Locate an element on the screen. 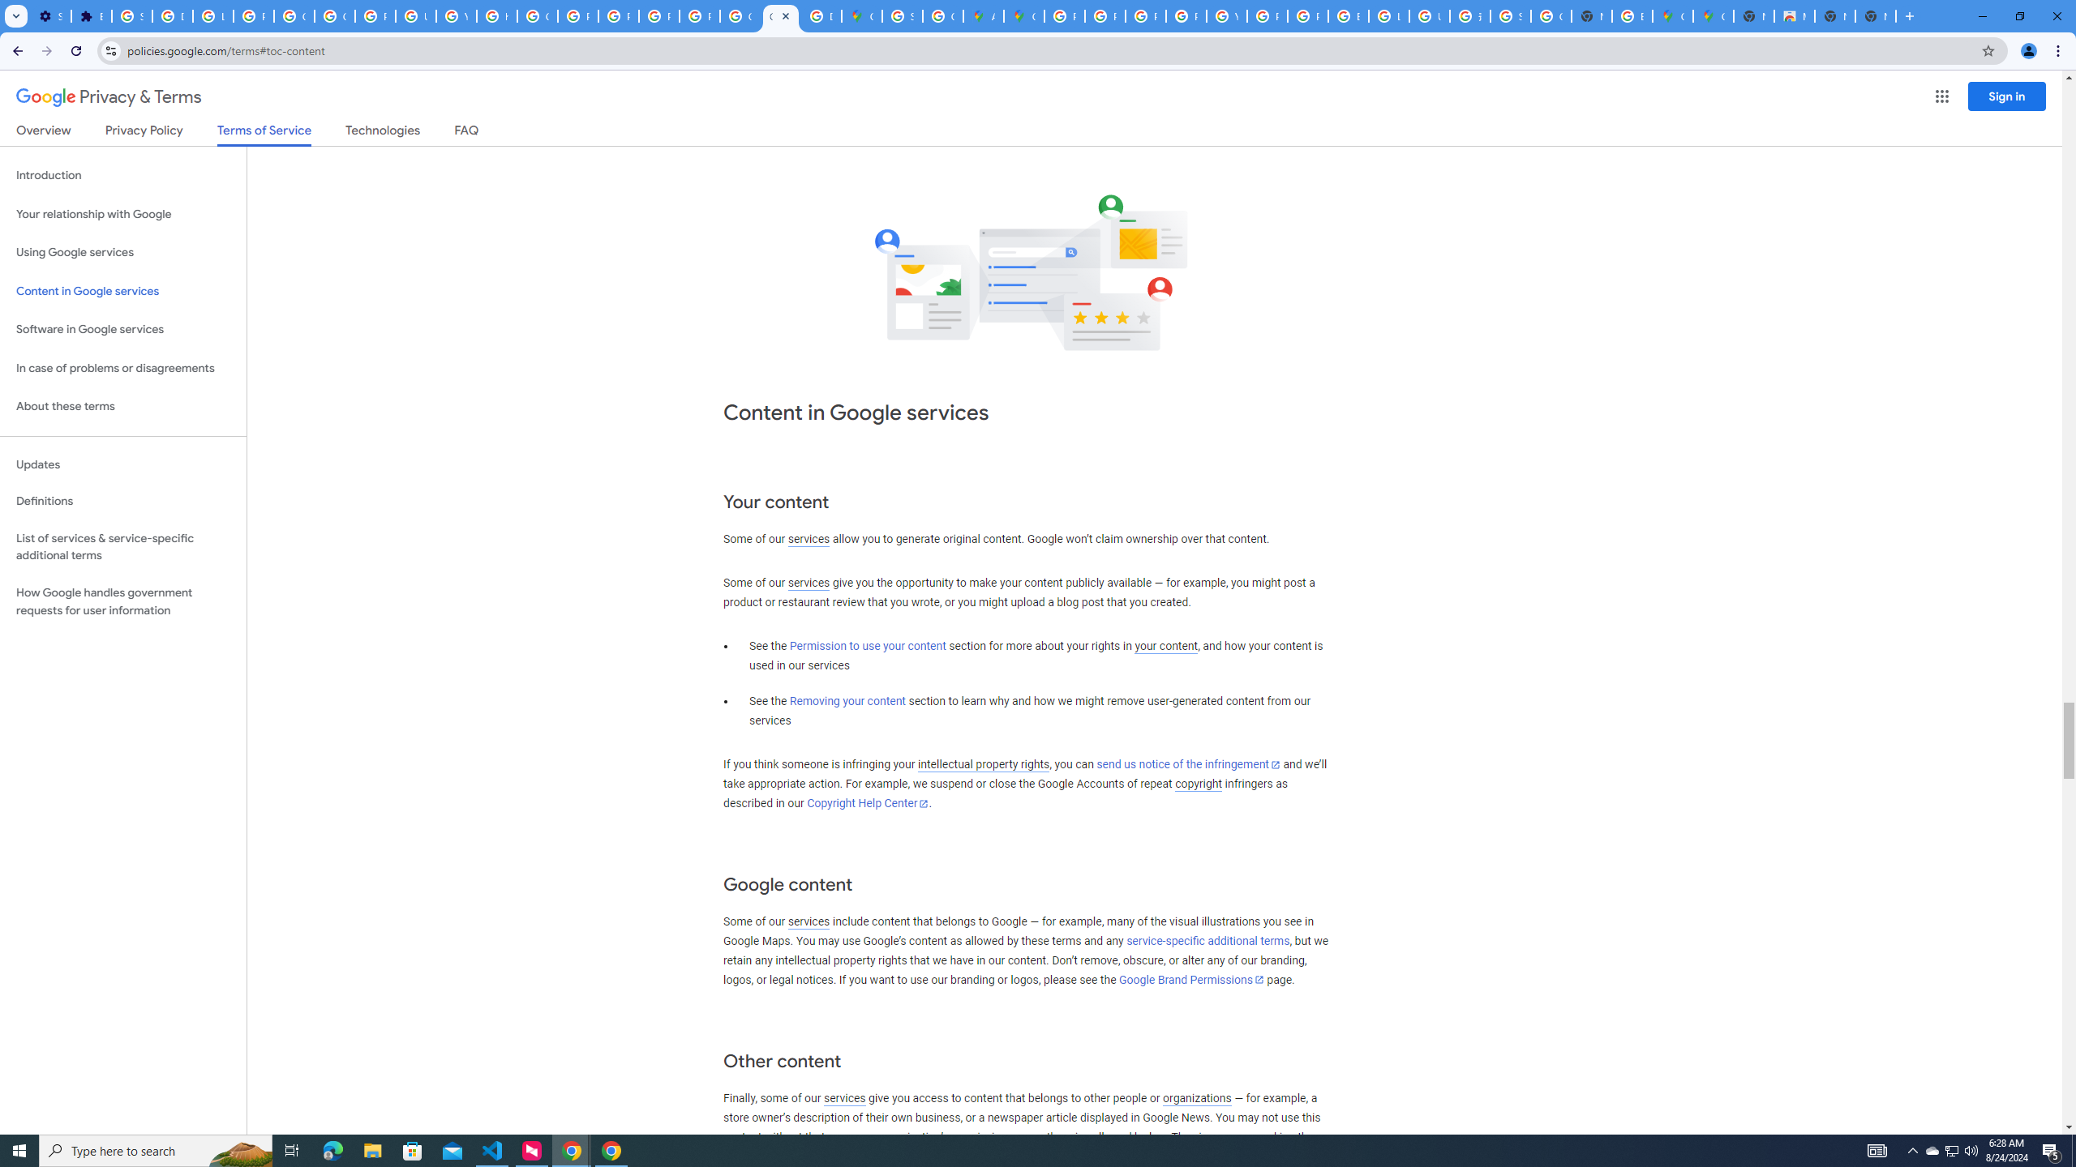 Image resolution: width=2076 pixels, height=1167 pixels. Delete photos & videos - Computer - Google Photos Help is located at coordinates (172, 16).